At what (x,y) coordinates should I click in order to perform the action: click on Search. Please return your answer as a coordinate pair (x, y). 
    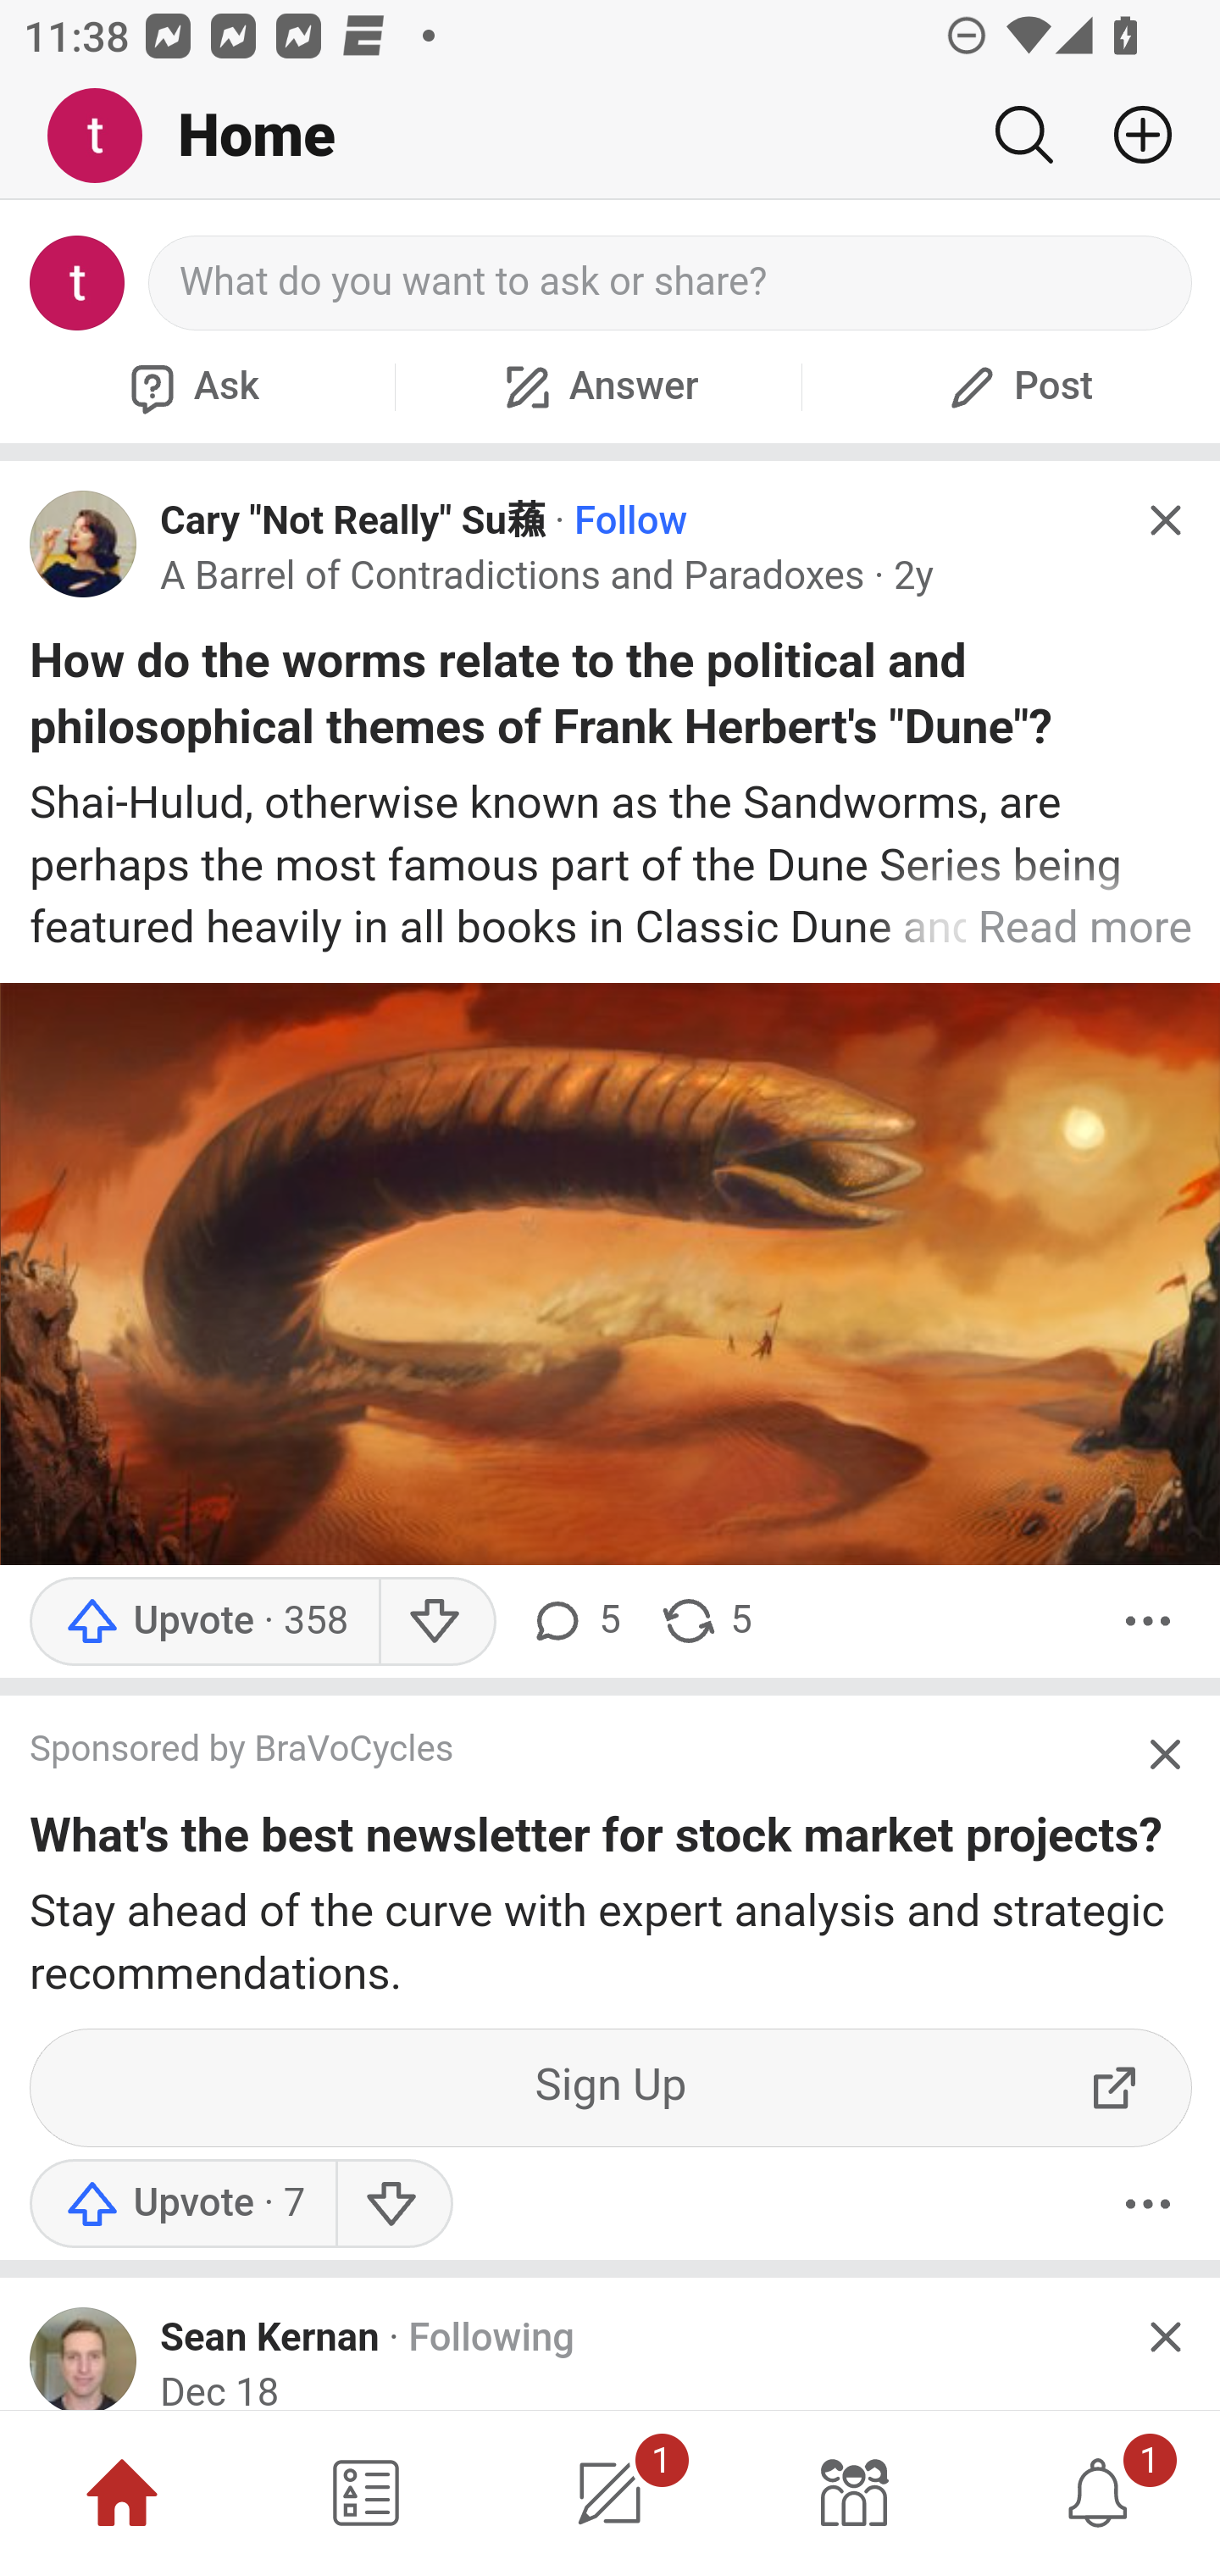
    Looking at the image, I should click on (1023, 135).